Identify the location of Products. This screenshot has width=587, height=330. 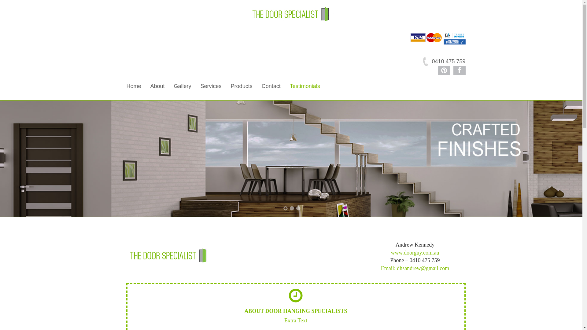
(242, 86).